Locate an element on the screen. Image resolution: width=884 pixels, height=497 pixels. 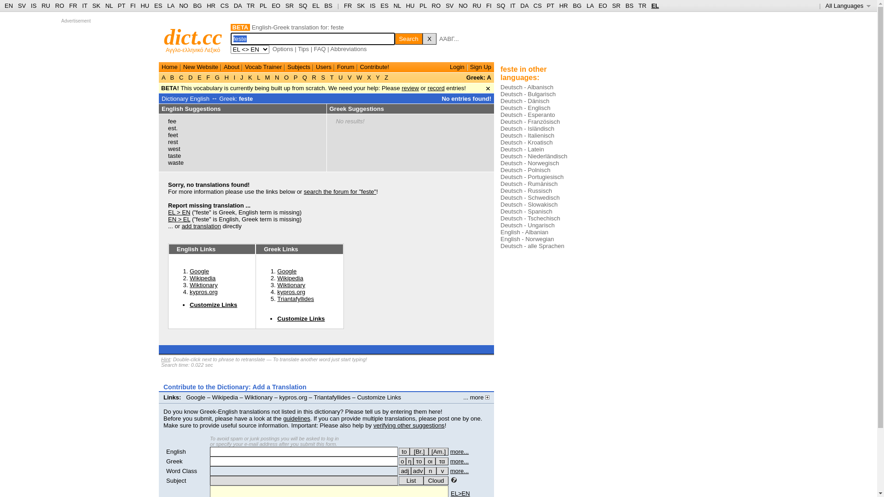
NO is located at coordinates (463, 6).